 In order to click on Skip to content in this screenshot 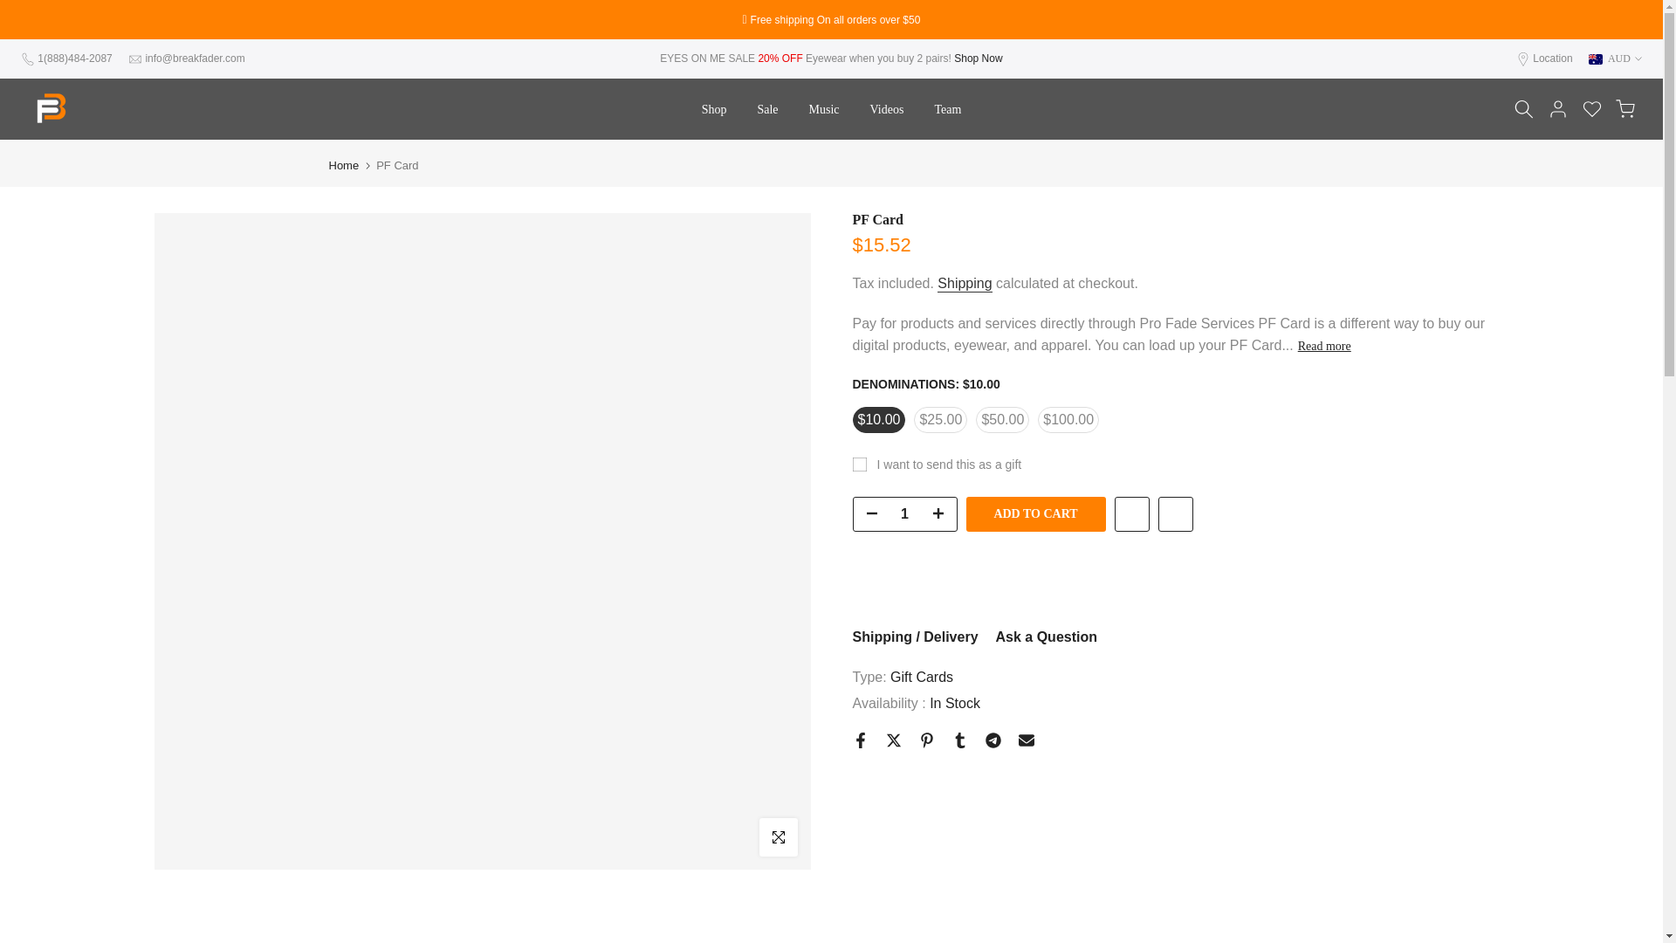, I will do `click(12, 9)`.